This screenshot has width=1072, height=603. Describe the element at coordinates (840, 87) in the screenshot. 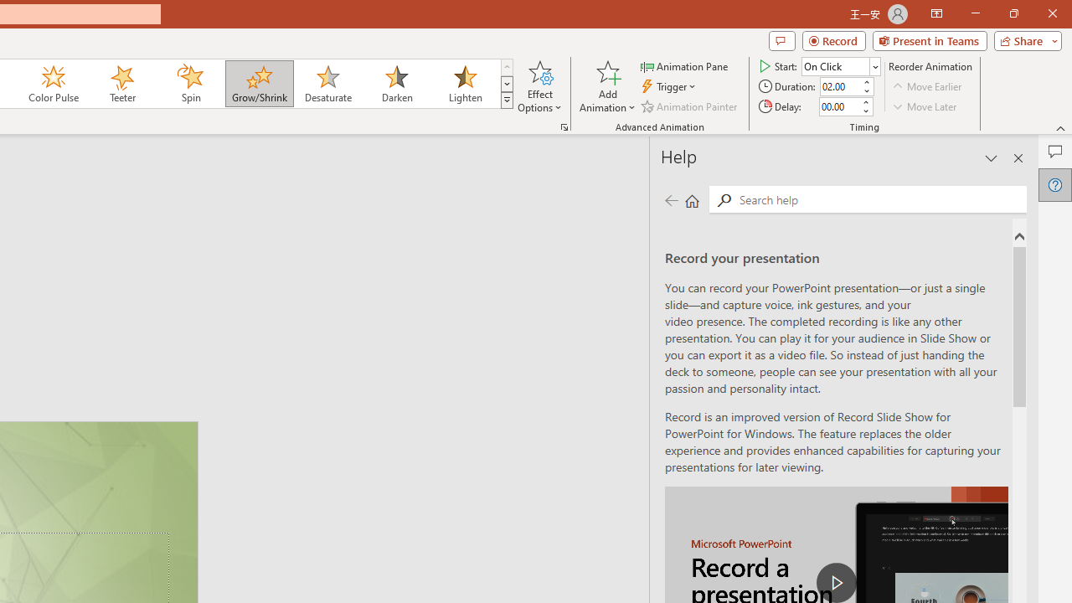

I see `Animation Duration` at that location.